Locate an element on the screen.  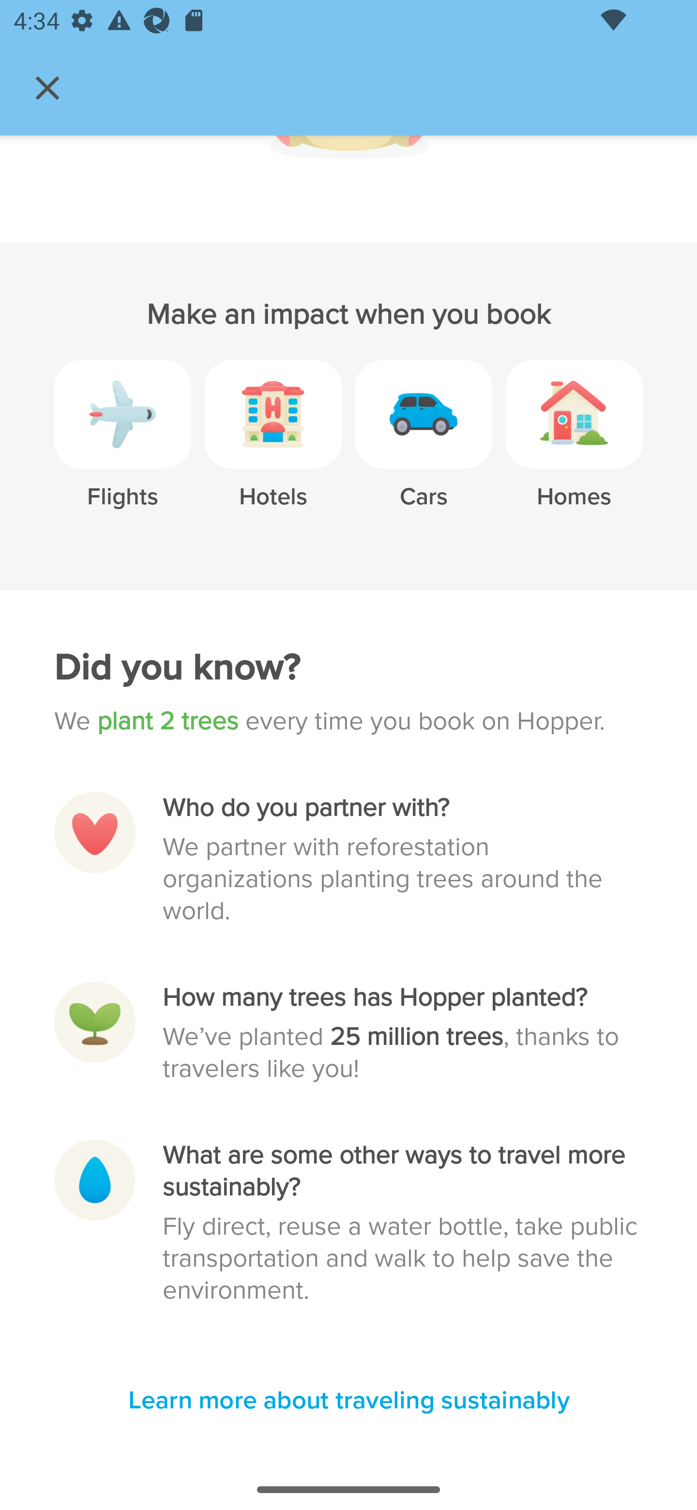
Hotels is located at coordinates (273, 447).